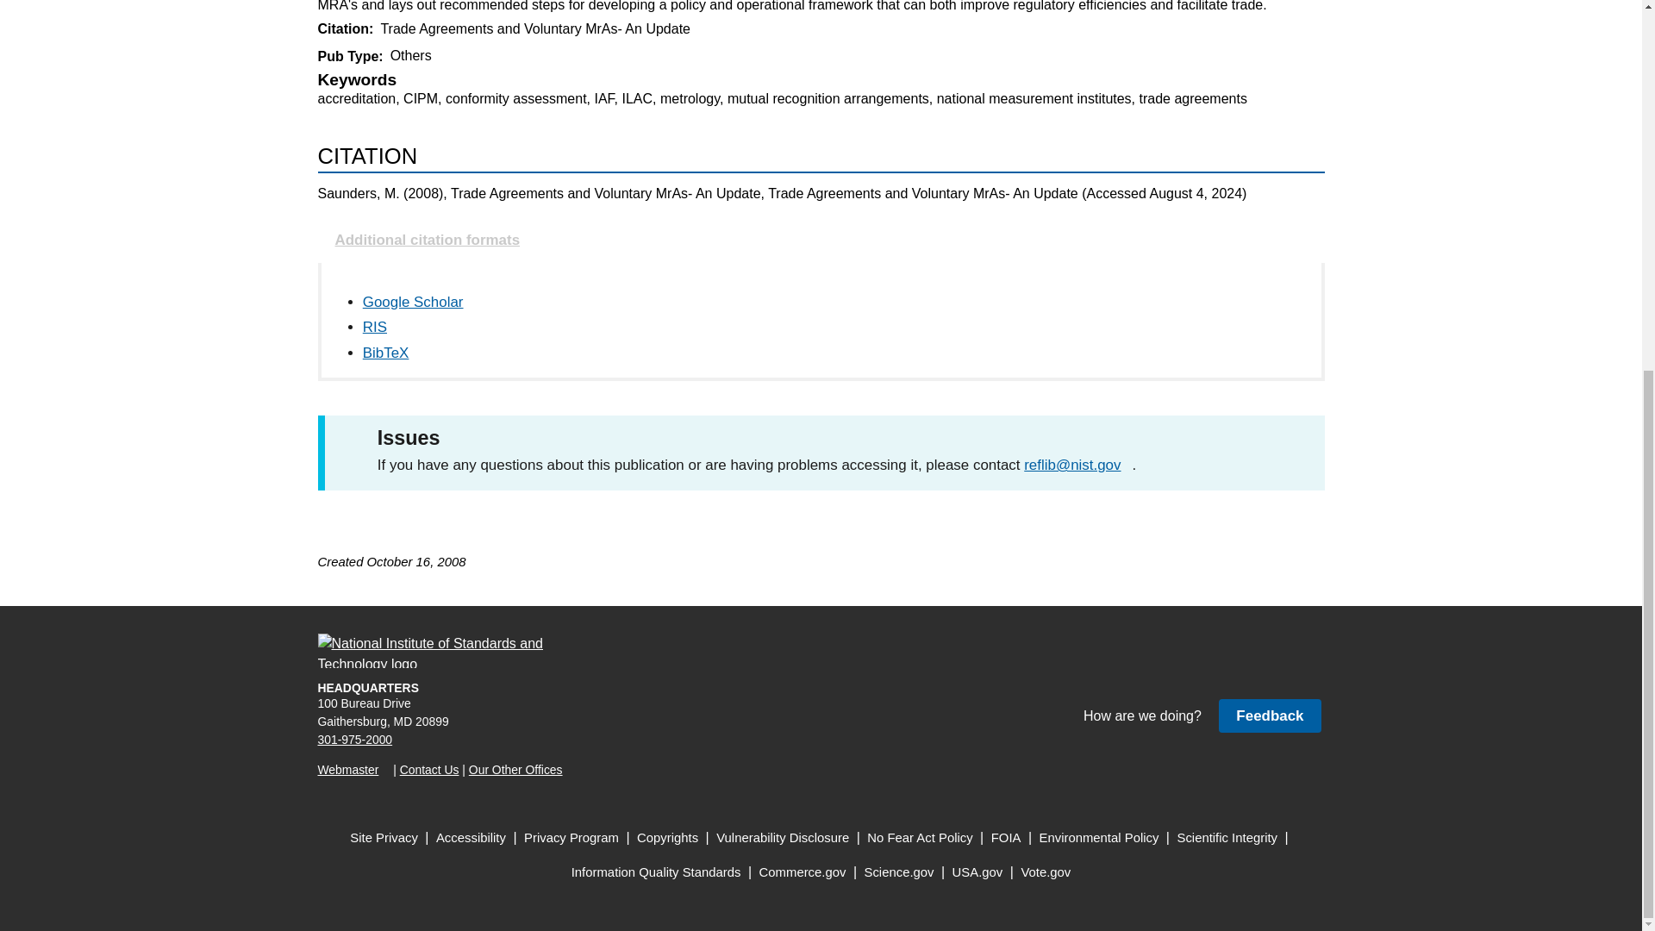 This screenshot has height=931, width=1655. What do you see at coordinates (440, 651) in the screenshot?
I see `National Institute of Standards and Technology` at bounding box center [440, 651].